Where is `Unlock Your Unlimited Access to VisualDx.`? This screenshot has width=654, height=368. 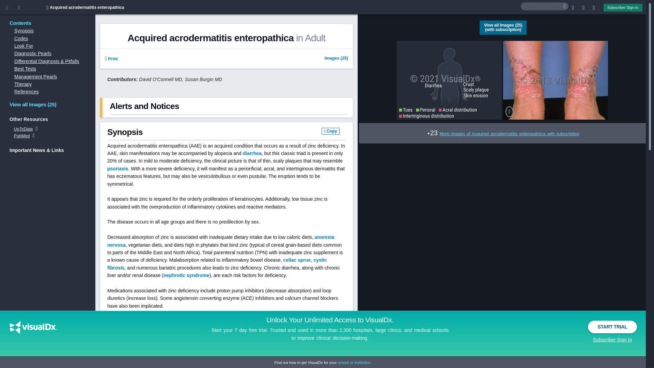 Unlock Your Unlimited Access to VisualDx. is located at coordinates (330, 320).